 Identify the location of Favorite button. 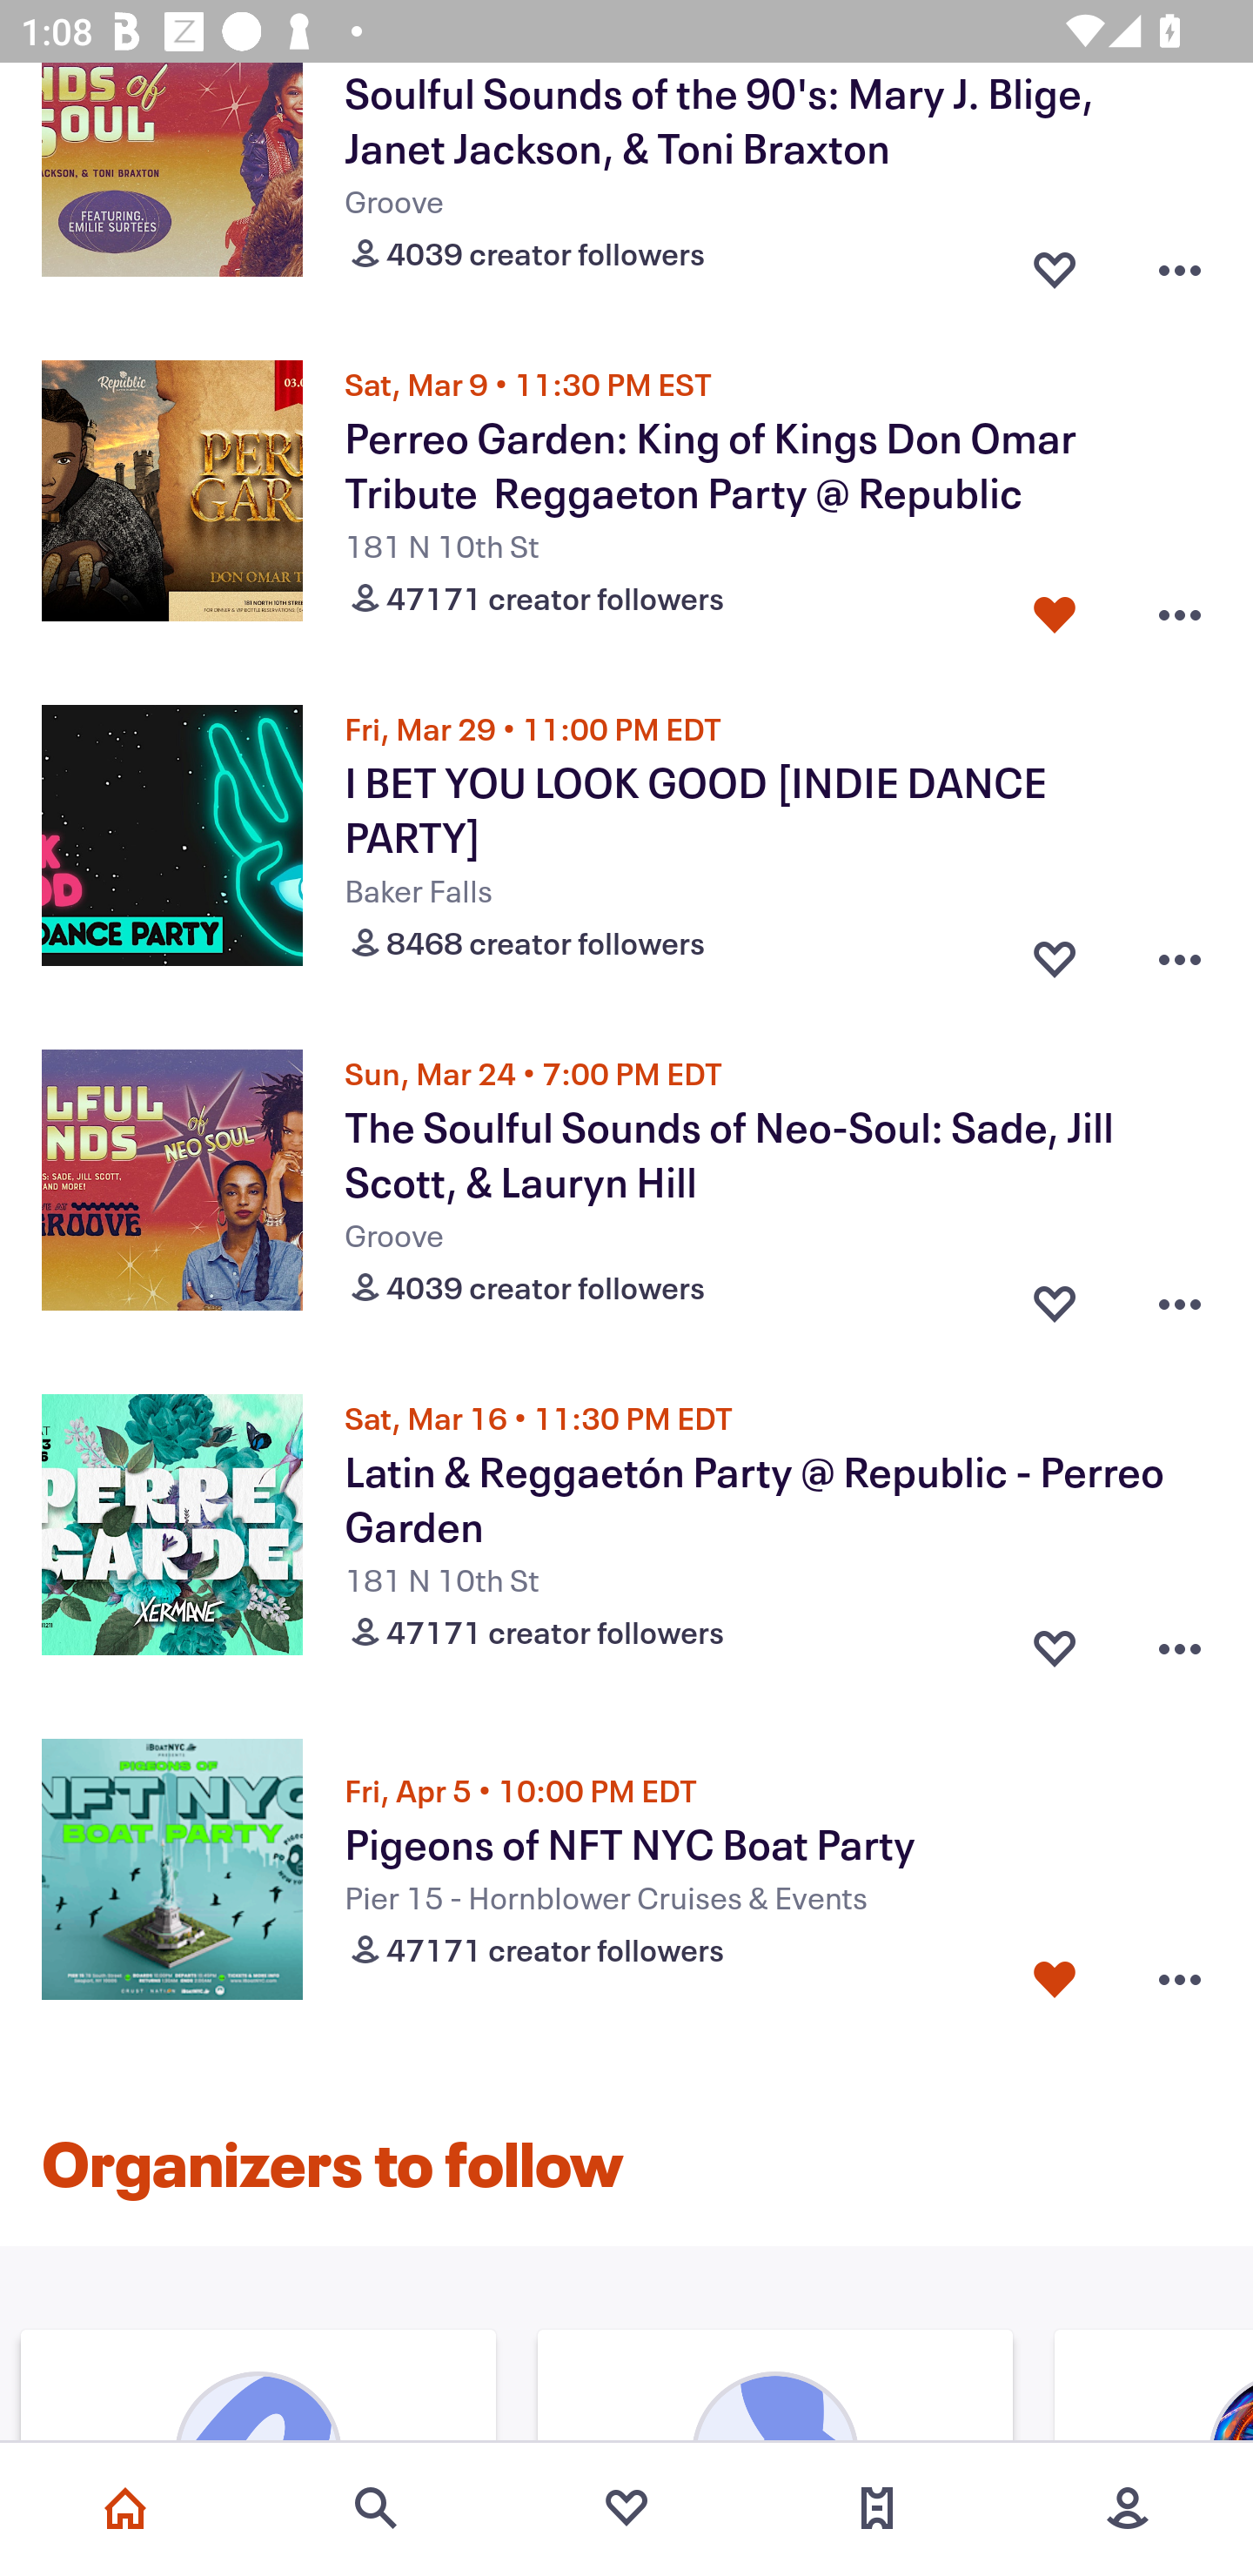
(1055, 264).